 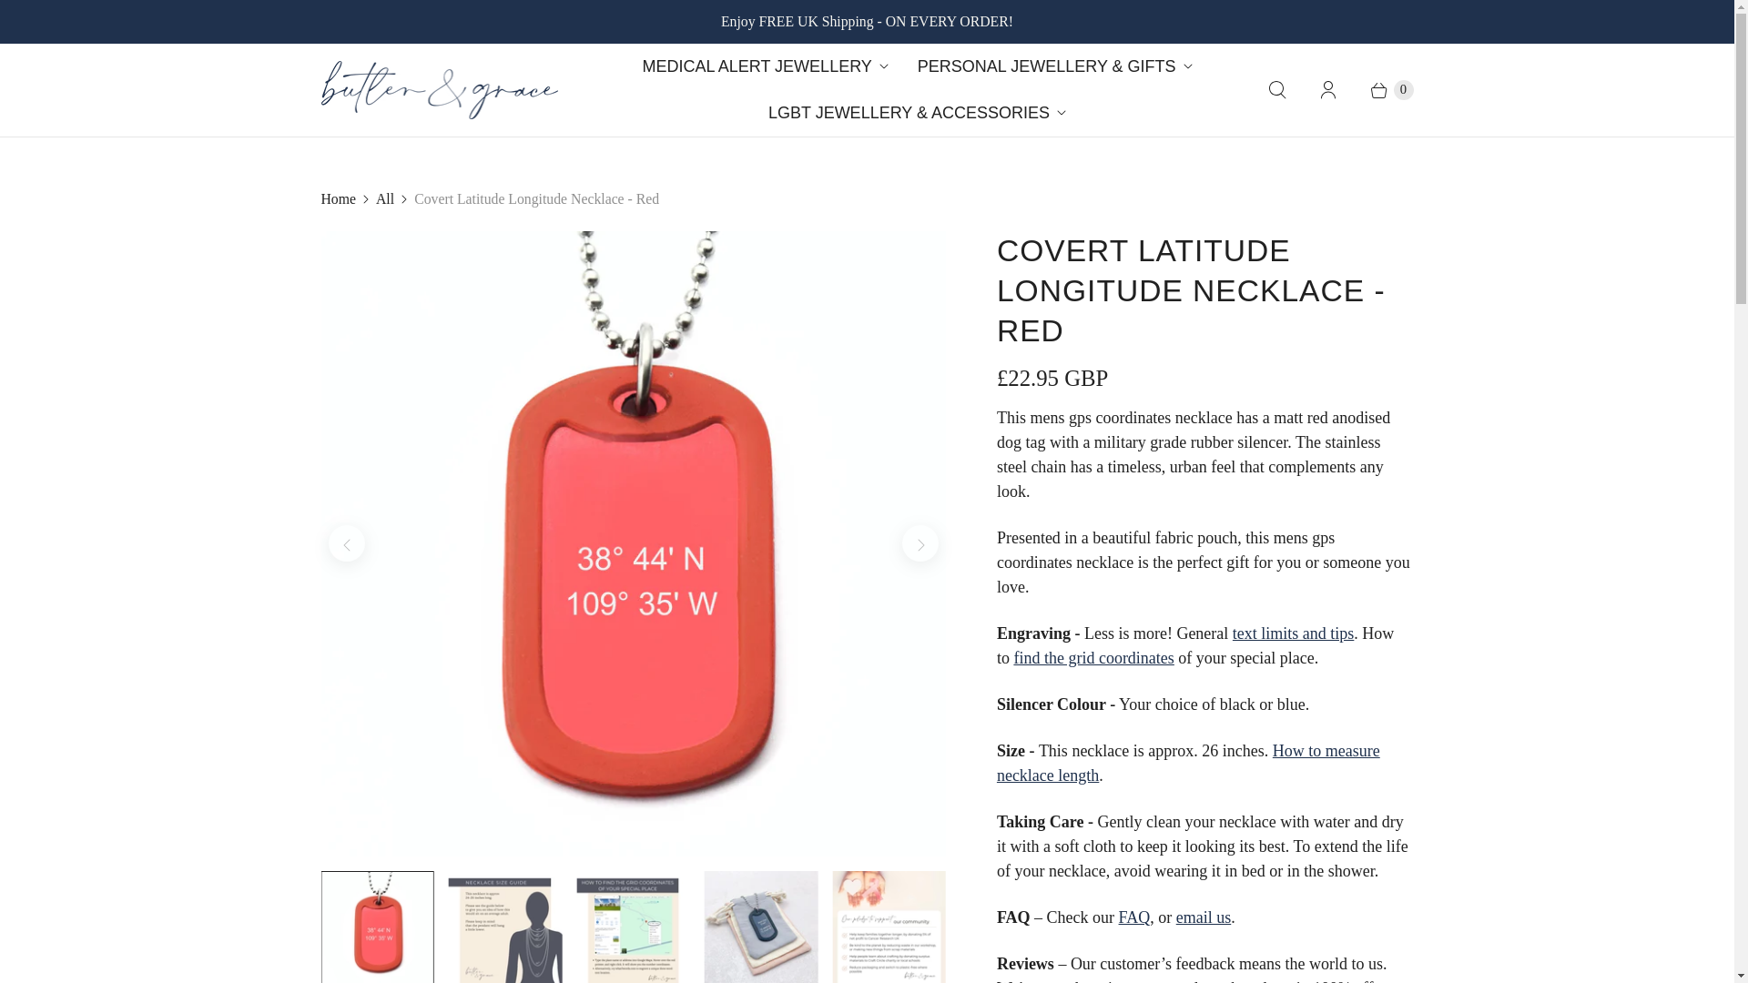 What do you see at coordinates (1134, 917) in the screenshot?
I see `Longitude Latitude Jewellery FAQs` at bounding box center [1134, 917].